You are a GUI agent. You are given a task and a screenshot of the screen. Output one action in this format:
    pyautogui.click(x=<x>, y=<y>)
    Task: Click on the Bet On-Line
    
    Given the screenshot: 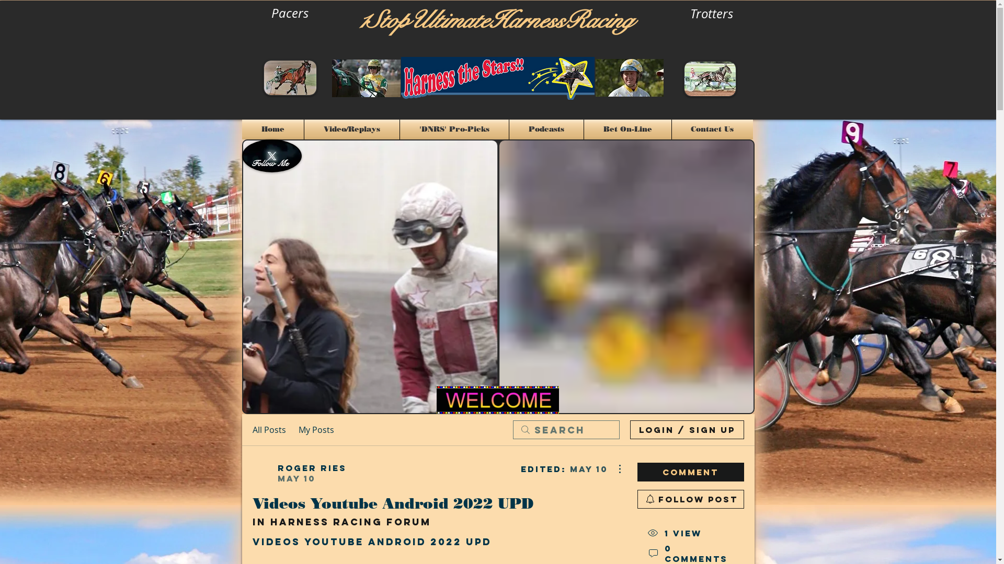 What is the action you would take?
    pyautogui.click(x=627, y=130)
    